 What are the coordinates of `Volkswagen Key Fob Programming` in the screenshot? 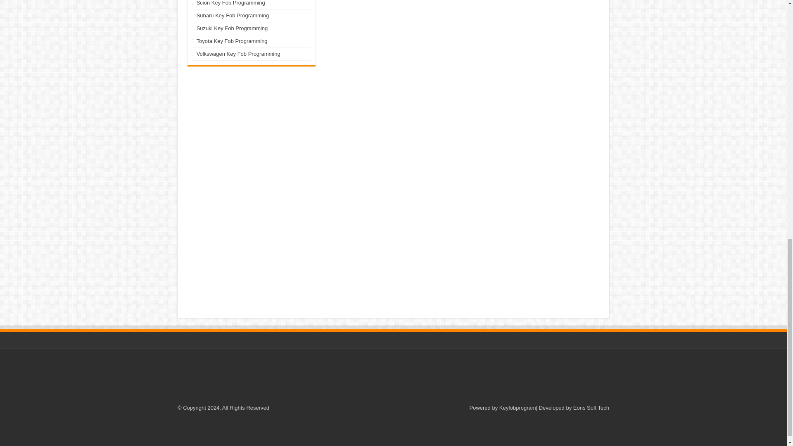 It's located at (239, 54).